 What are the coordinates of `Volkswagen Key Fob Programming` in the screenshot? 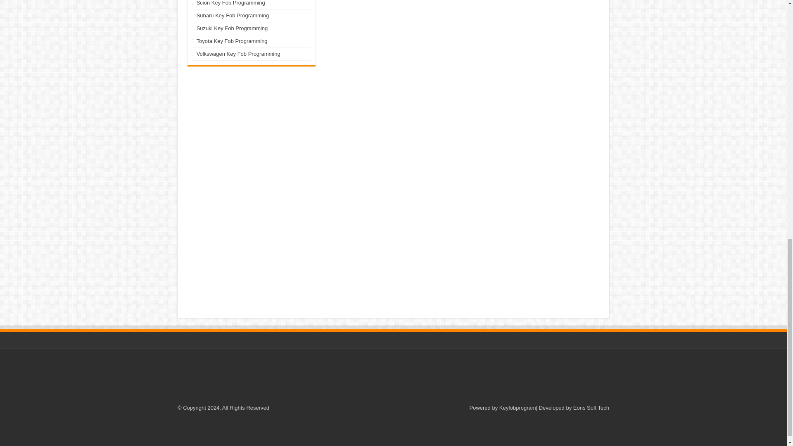 It's located at (239, 54).